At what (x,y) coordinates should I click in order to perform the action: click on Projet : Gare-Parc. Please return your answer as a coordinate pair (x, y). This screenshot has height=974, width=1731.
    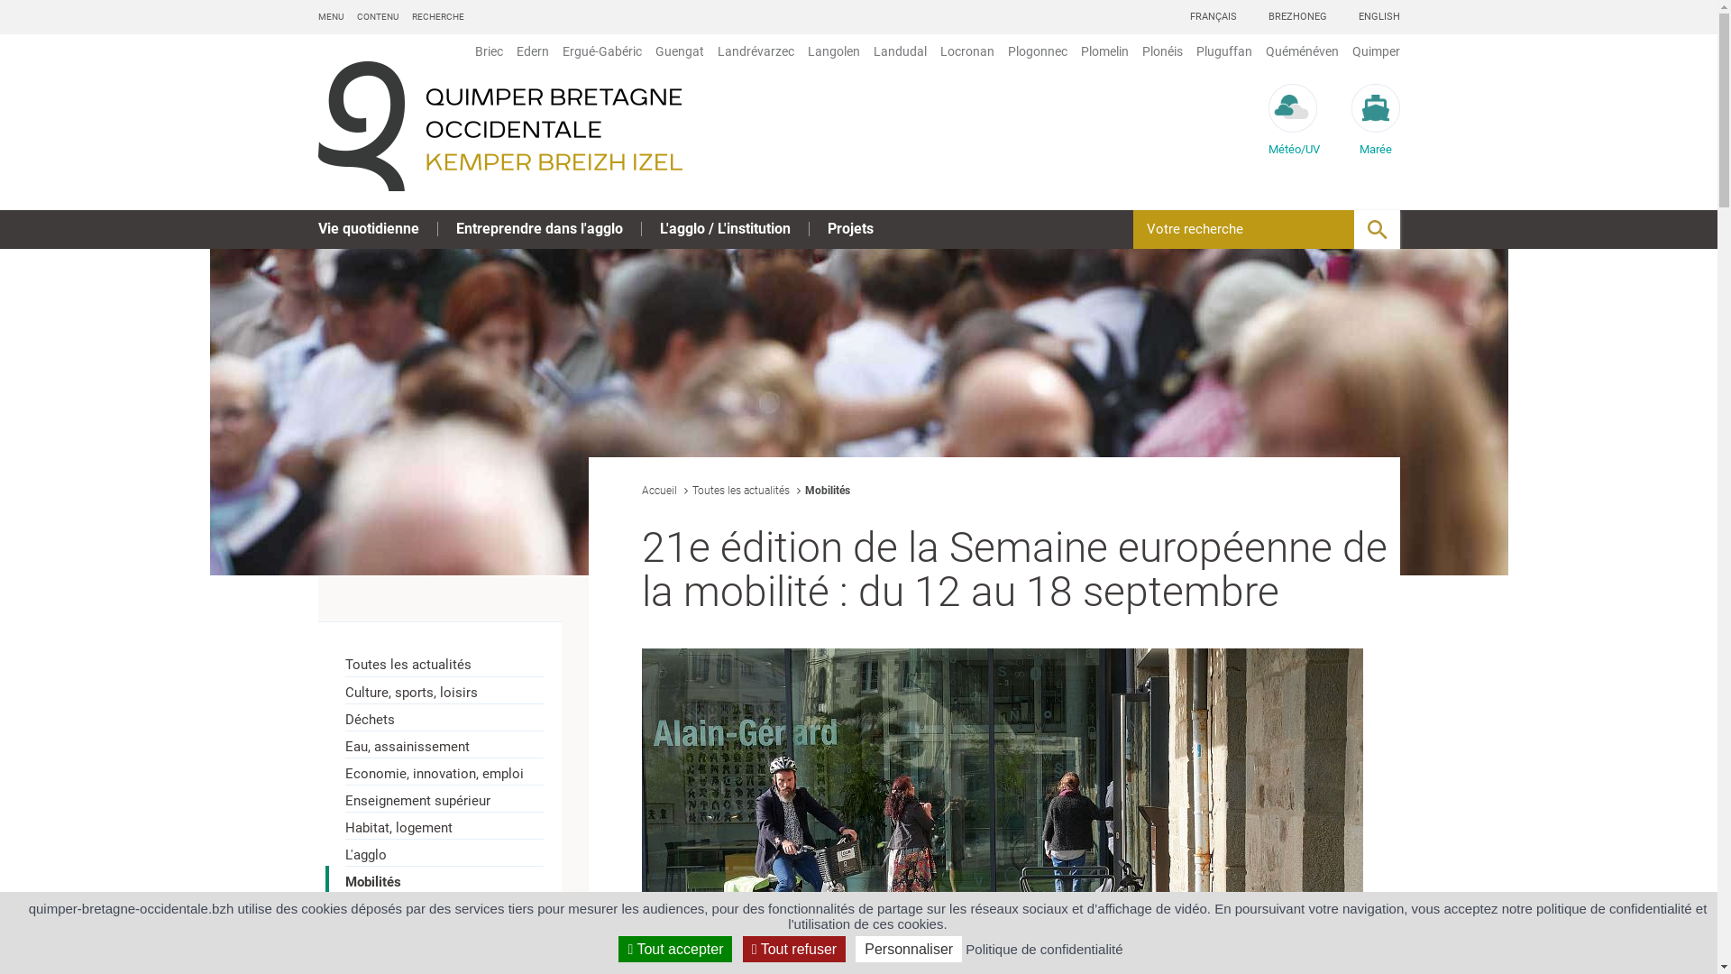
    Looking at the image, I should click on (452, 933).